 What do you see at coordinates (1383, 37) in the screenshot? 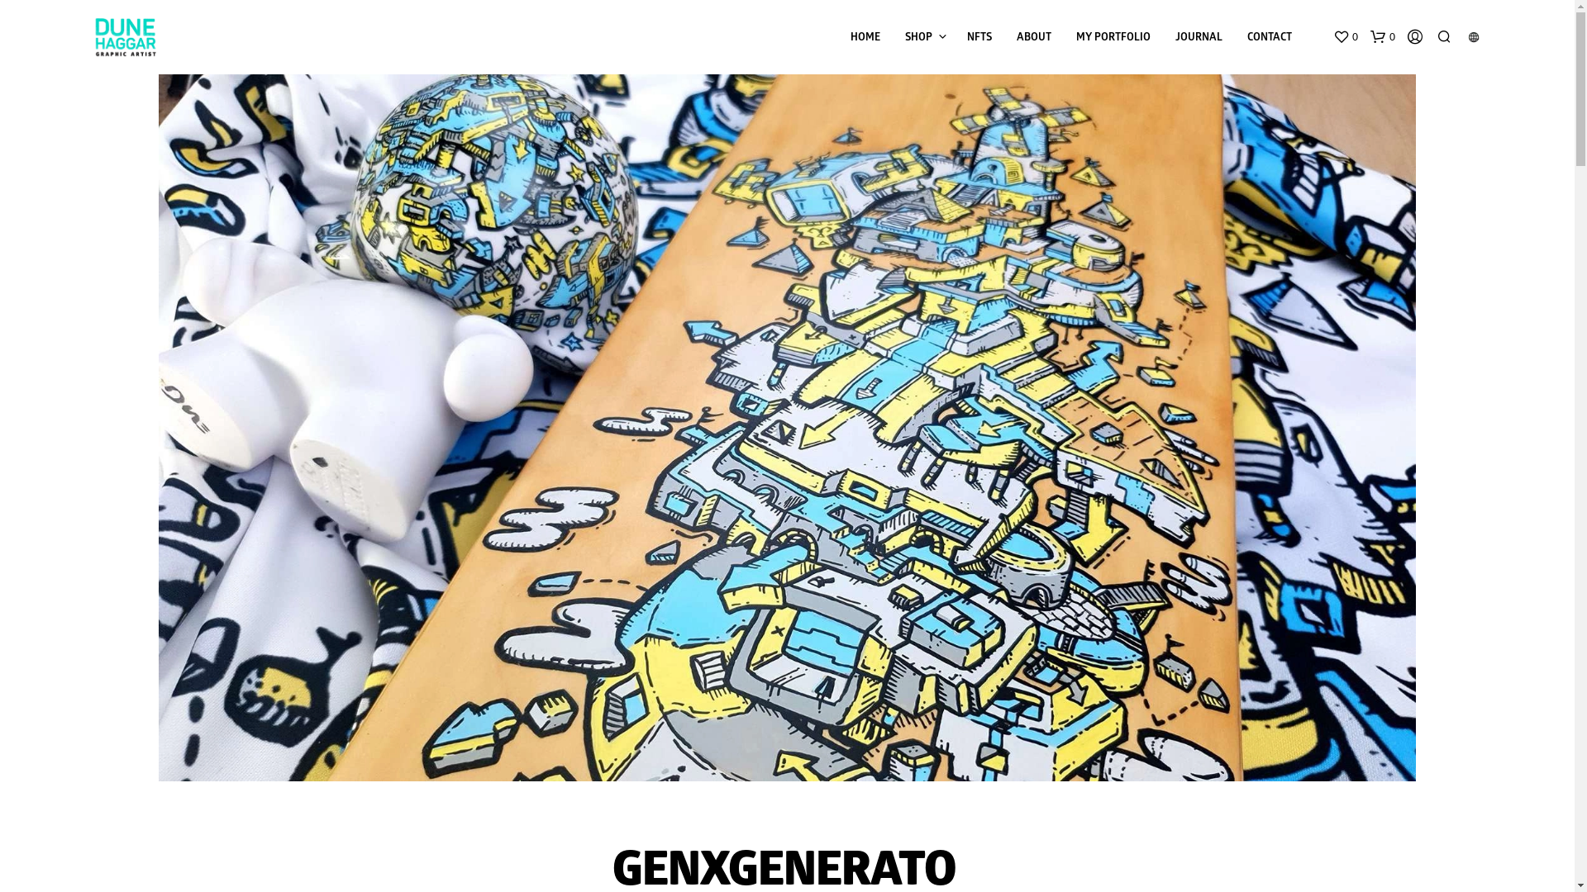
I see `0` at bounding box center [1383, 37].